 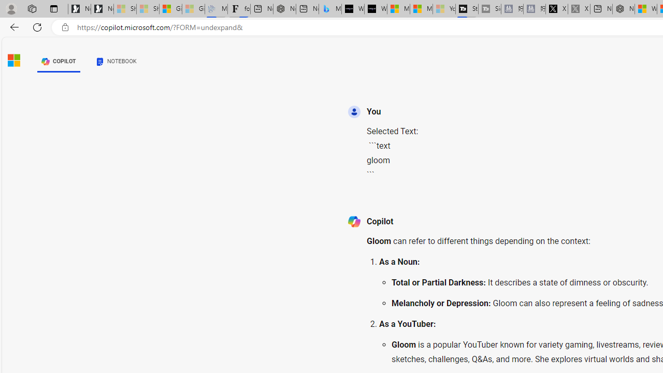 I want to click on Skip to content, so click(x=33, y=58).